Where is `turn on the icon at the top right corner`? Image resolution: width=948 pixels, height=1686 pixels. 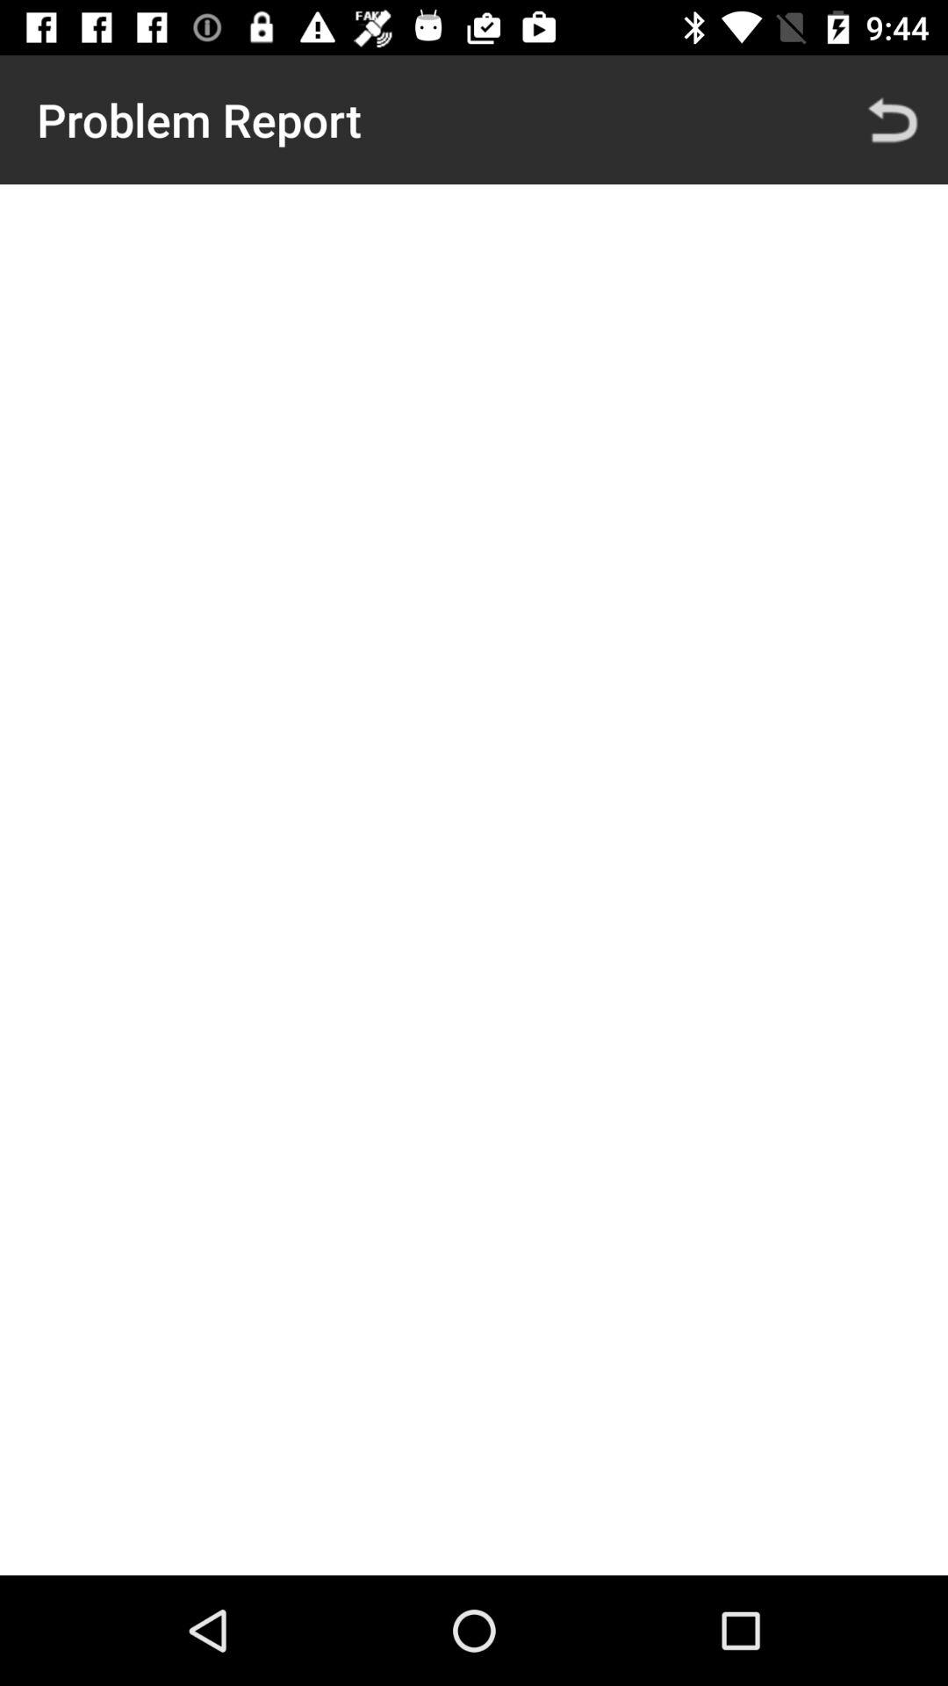 turn on the icon at the top right corner is located at coordinates (892, 119).